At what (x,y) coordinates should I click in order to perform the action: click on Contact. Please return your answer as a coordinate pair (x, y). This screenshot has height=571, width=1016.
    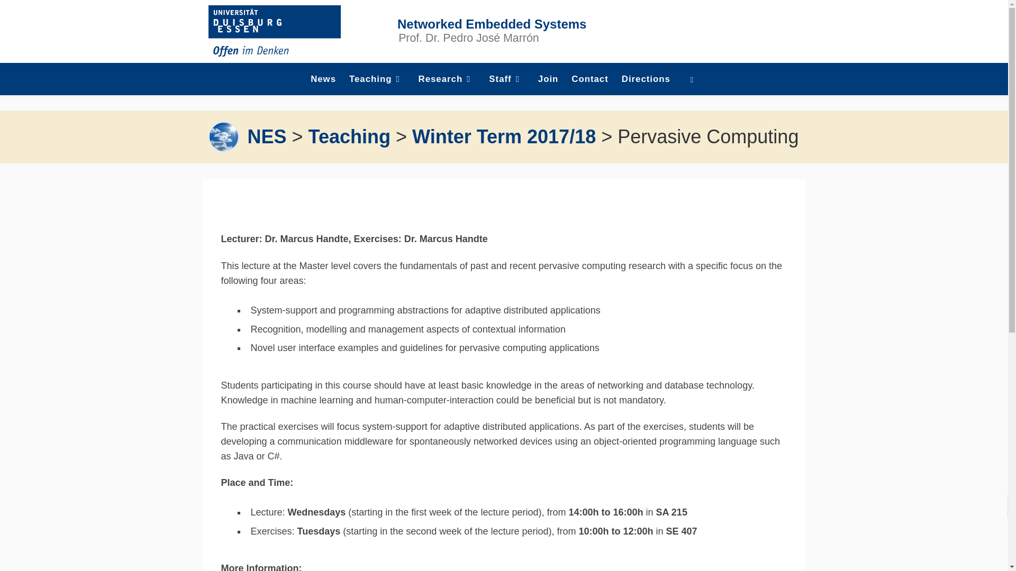
    Looking at the image, I should click on (589, 79).